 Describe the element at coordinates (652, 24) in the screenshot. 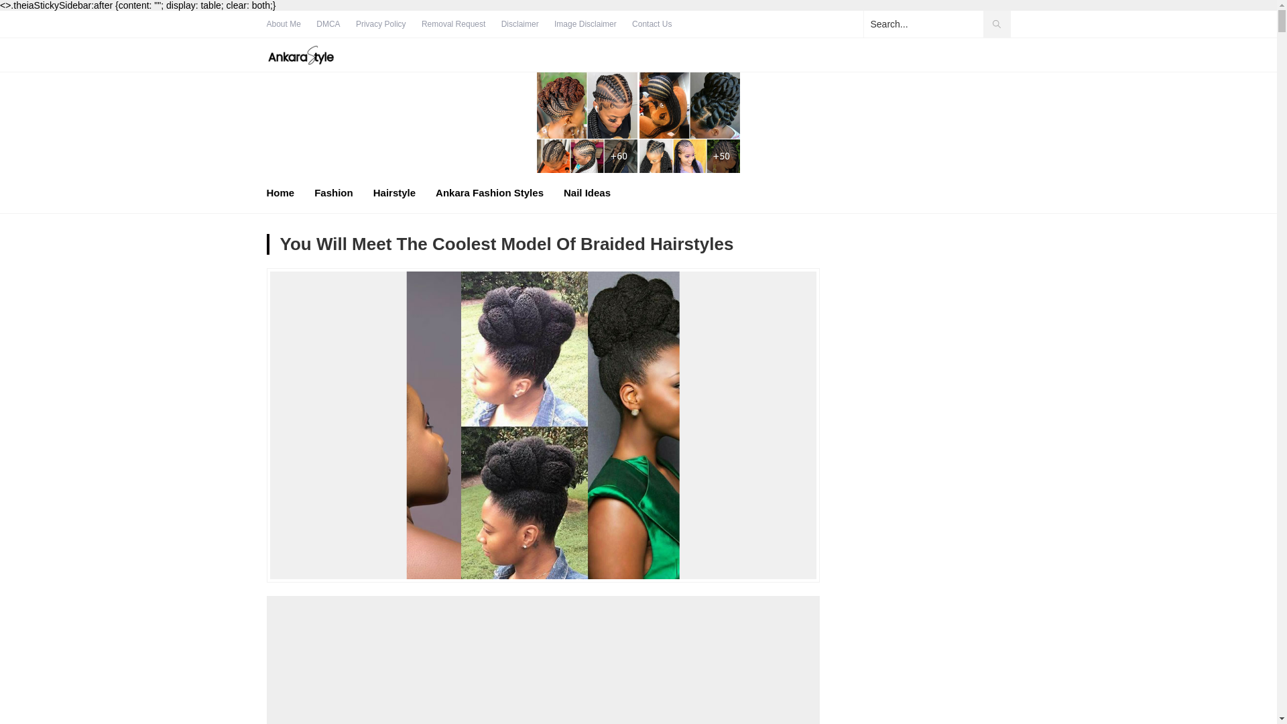

I see `Contact Us` at that location.